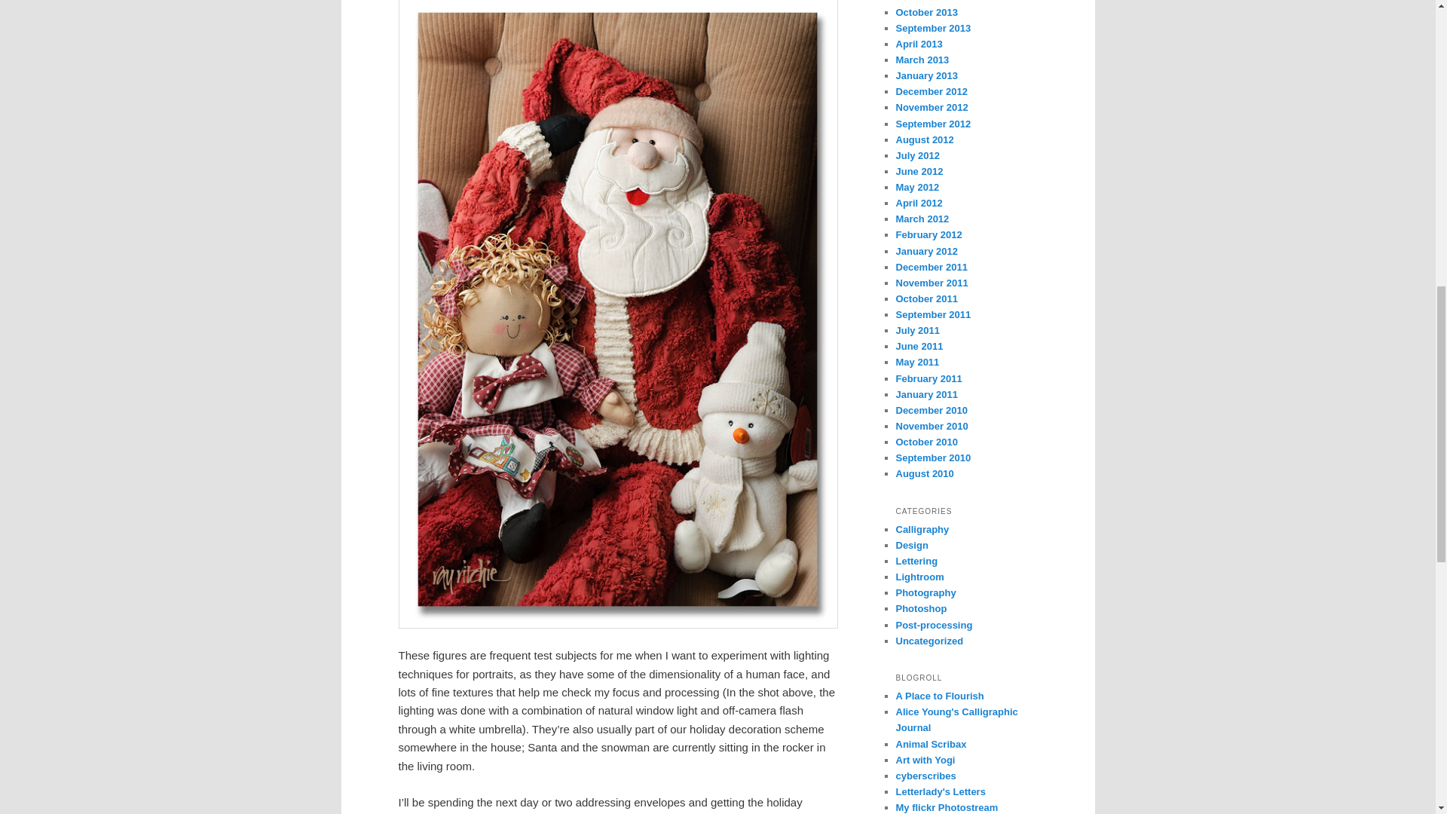  What do you see at coordinates (925, 12) in the screenshot?
I see `October 2013` at bounding box center [925, 12].